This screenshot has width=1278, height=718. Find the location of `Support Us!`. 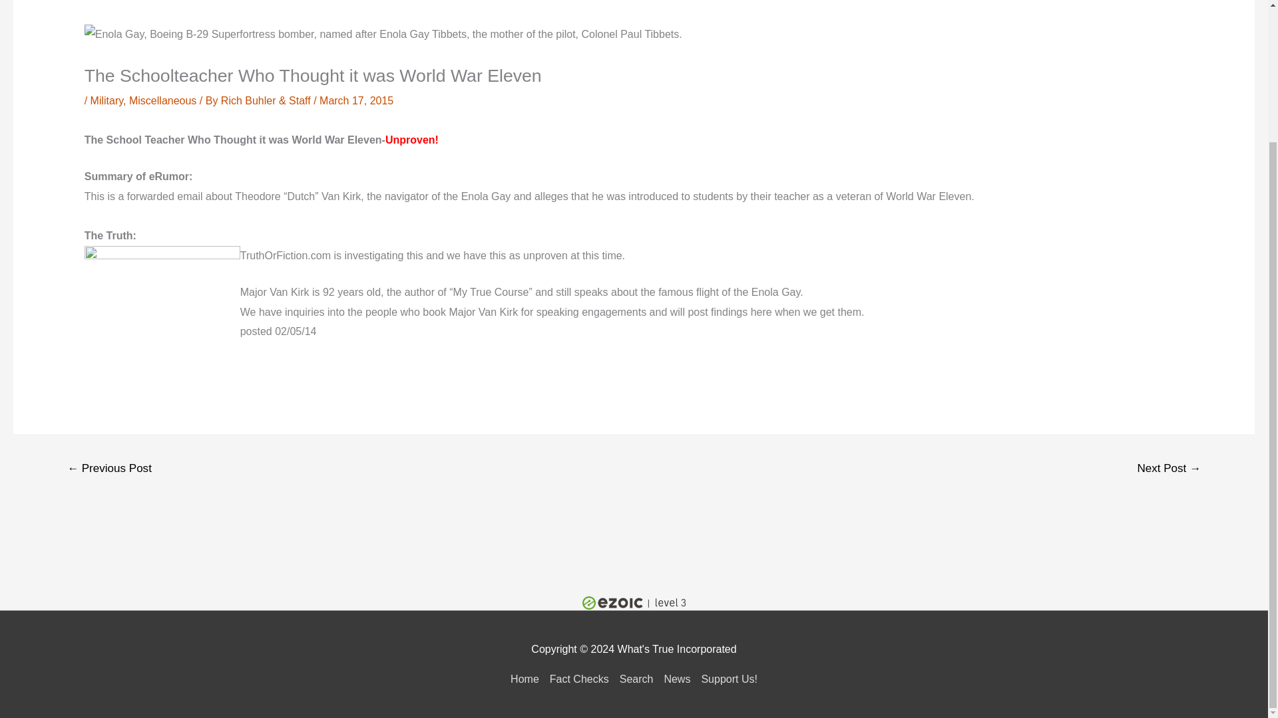

Support Us! is located at coordinates (726, 679).